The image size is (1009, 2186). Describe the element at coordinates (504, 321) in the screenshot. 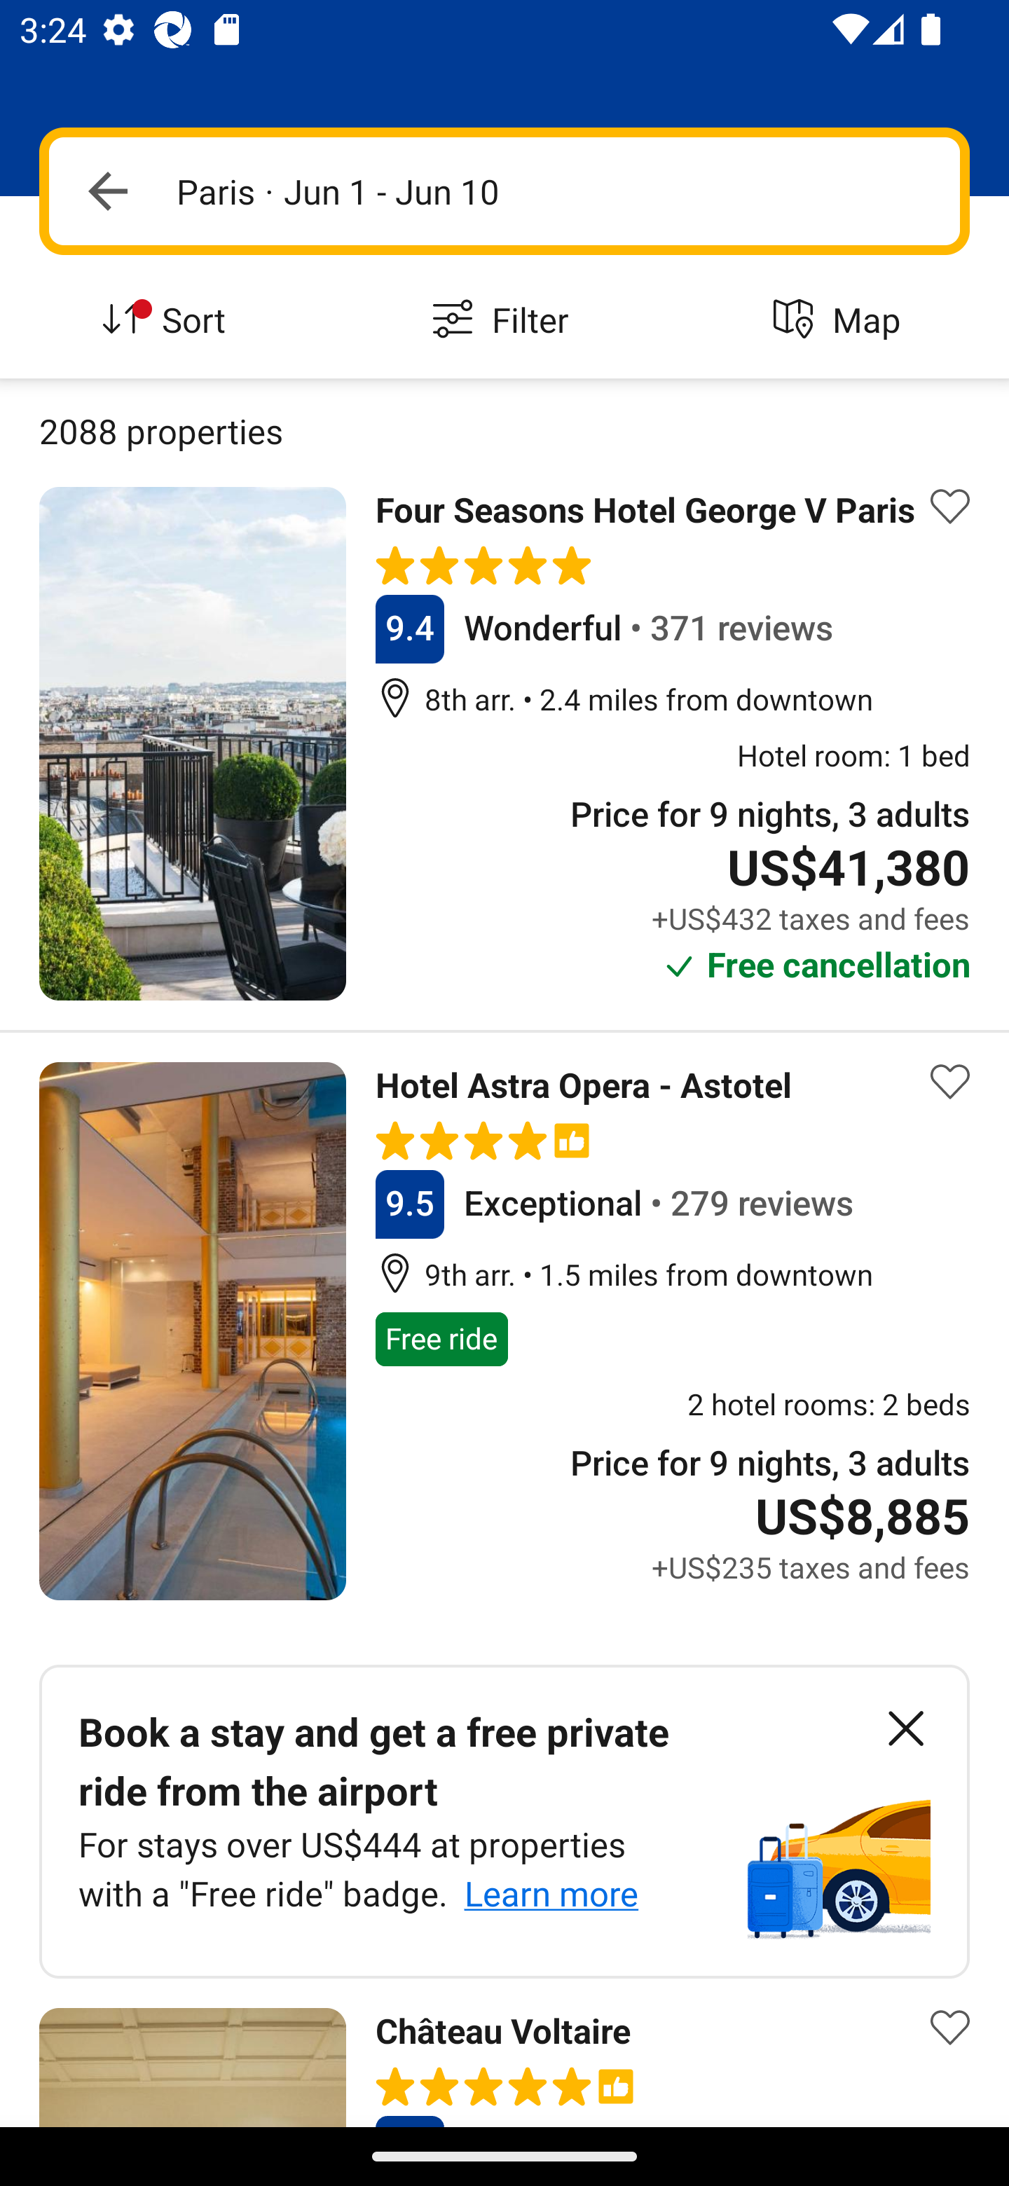

I see `Filter` at that location.